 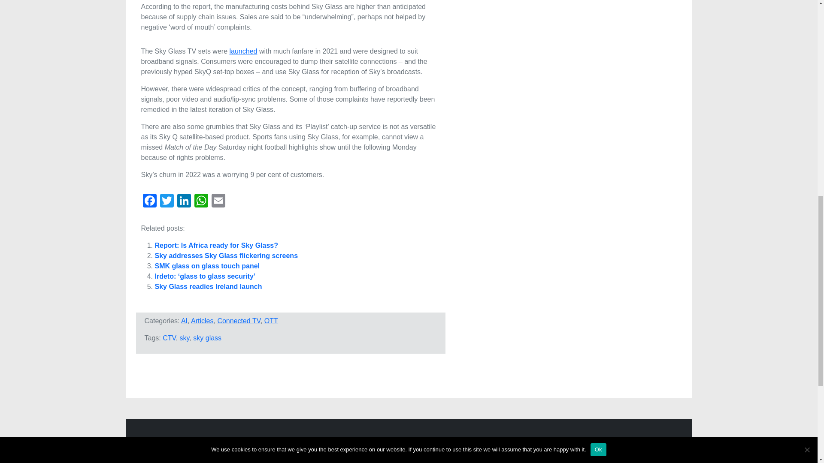 What do you see at coordinates (185, 338) in the screenshot?
I see `sky` at bounding box center [185, 338].